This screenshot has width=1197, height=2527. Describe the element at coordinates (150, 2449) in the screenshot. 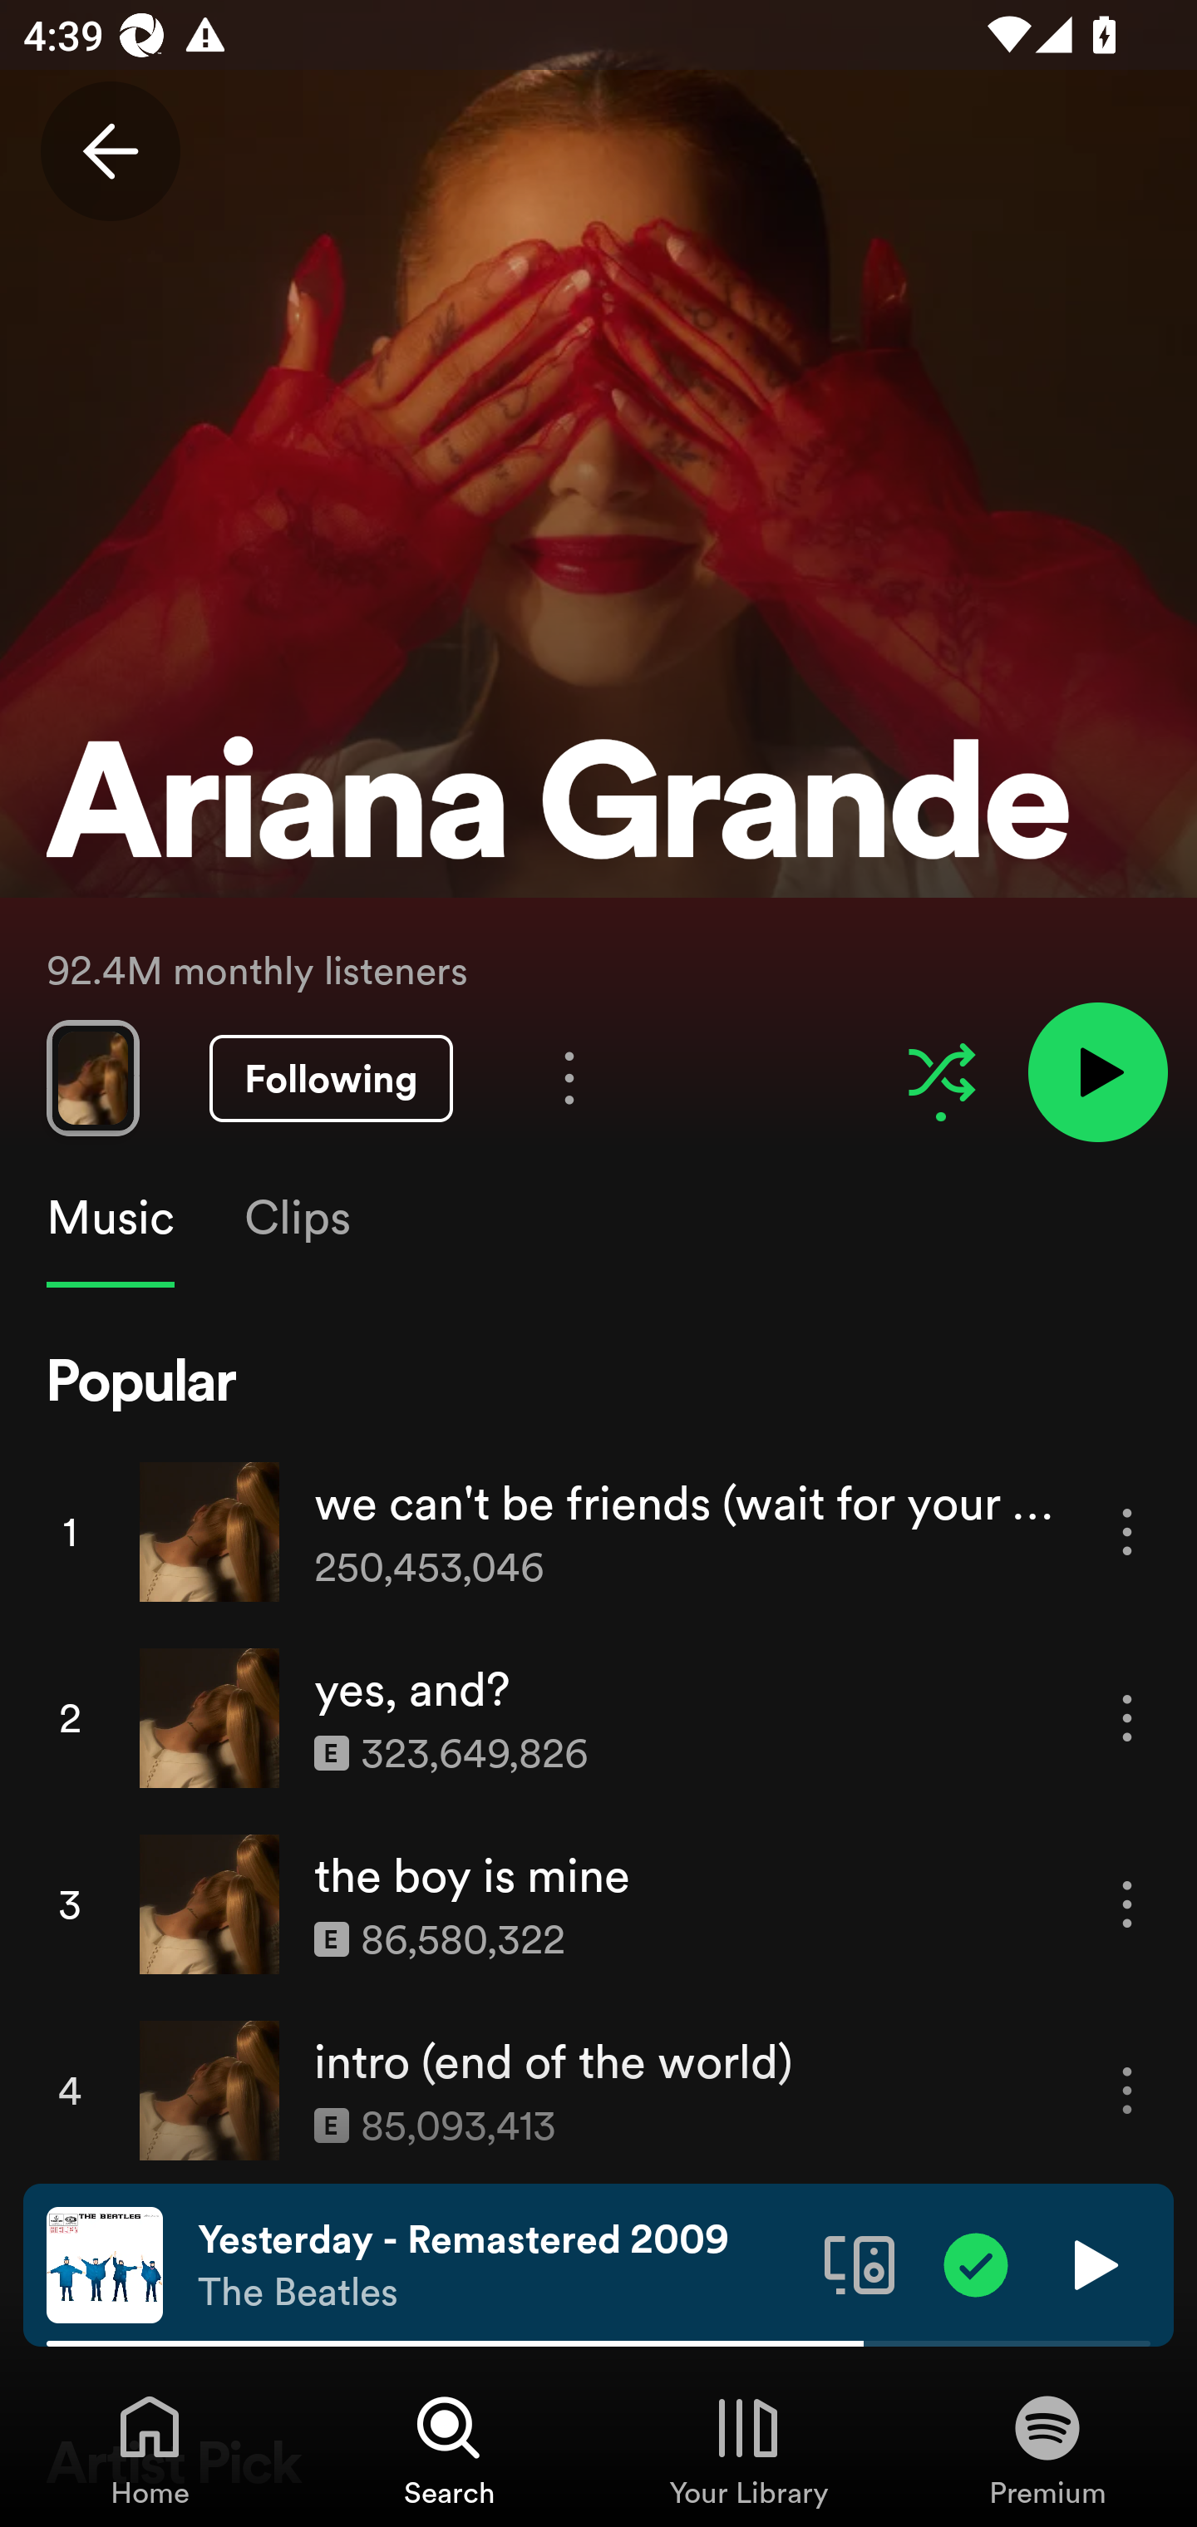

I see `Home, Tab 1 of 4 Home Home` at that location.